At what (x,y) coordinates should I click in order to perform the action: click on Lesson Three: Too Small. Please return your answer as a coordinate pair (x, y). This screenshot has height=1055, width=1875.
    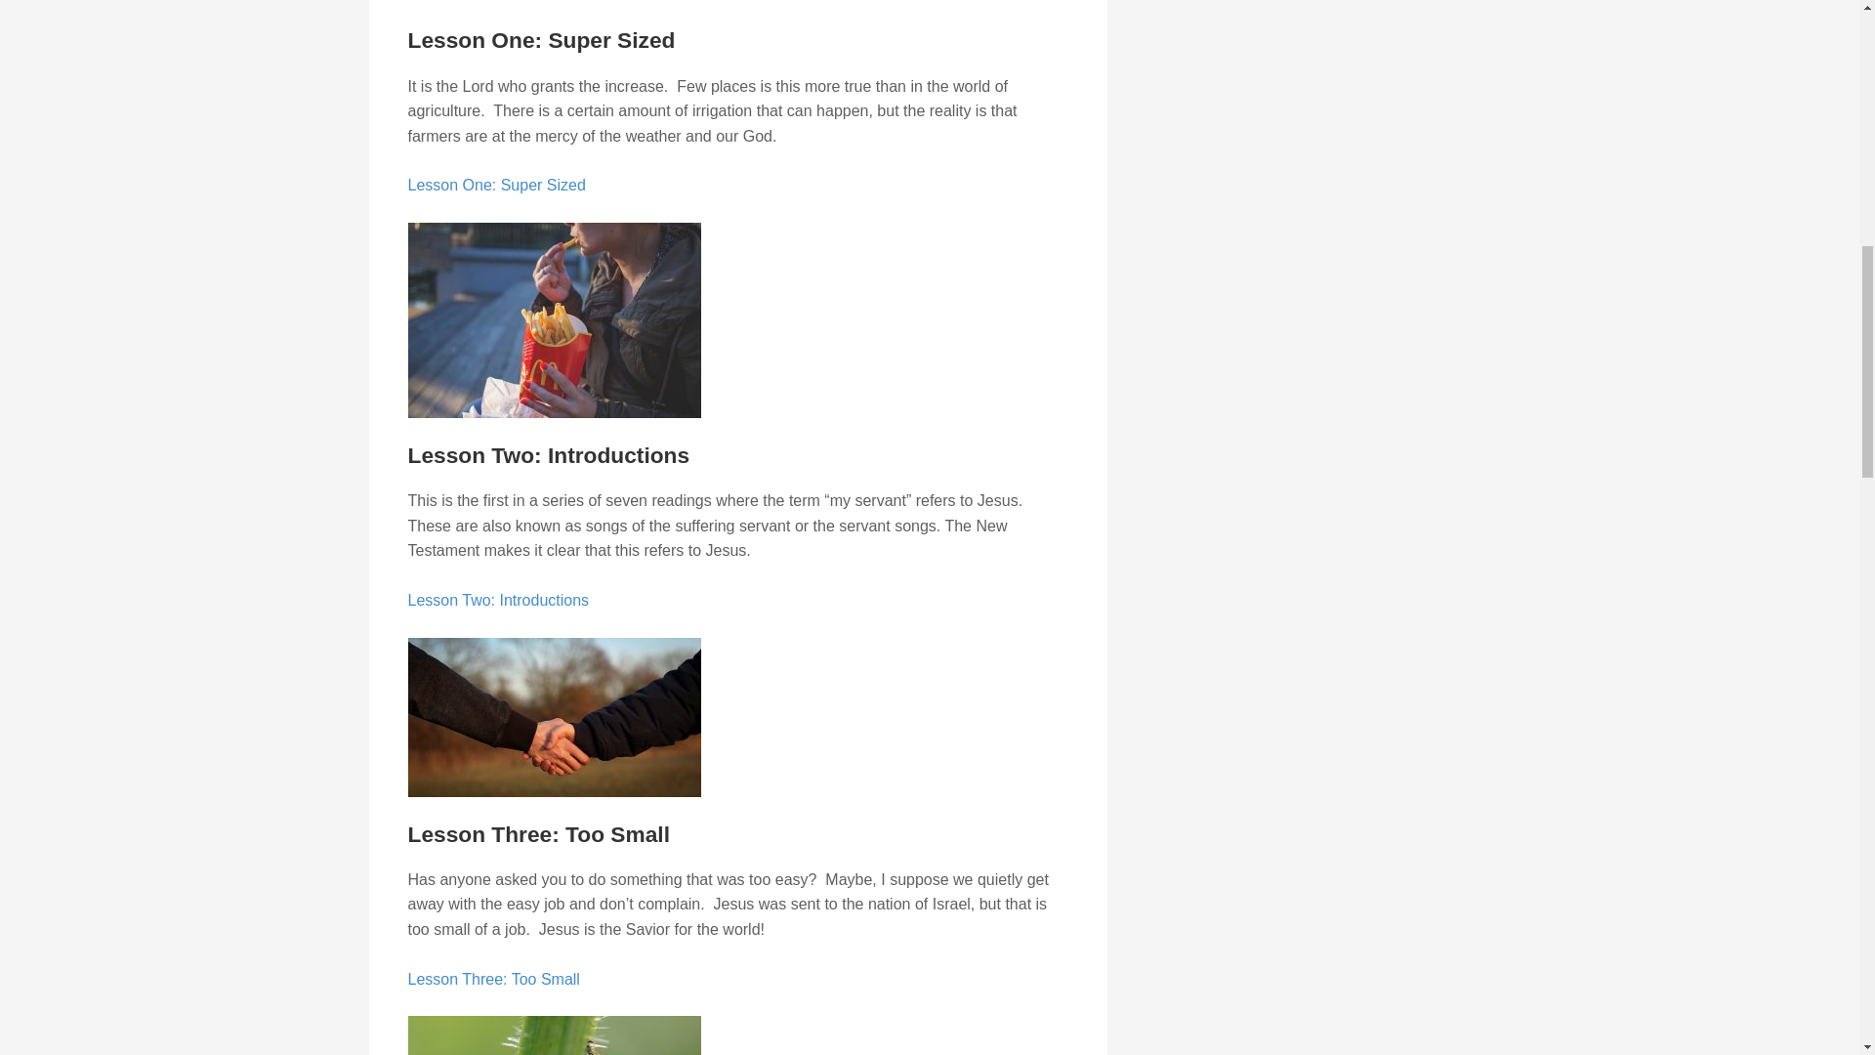
    Looking at the image, I should click on (494, 979).